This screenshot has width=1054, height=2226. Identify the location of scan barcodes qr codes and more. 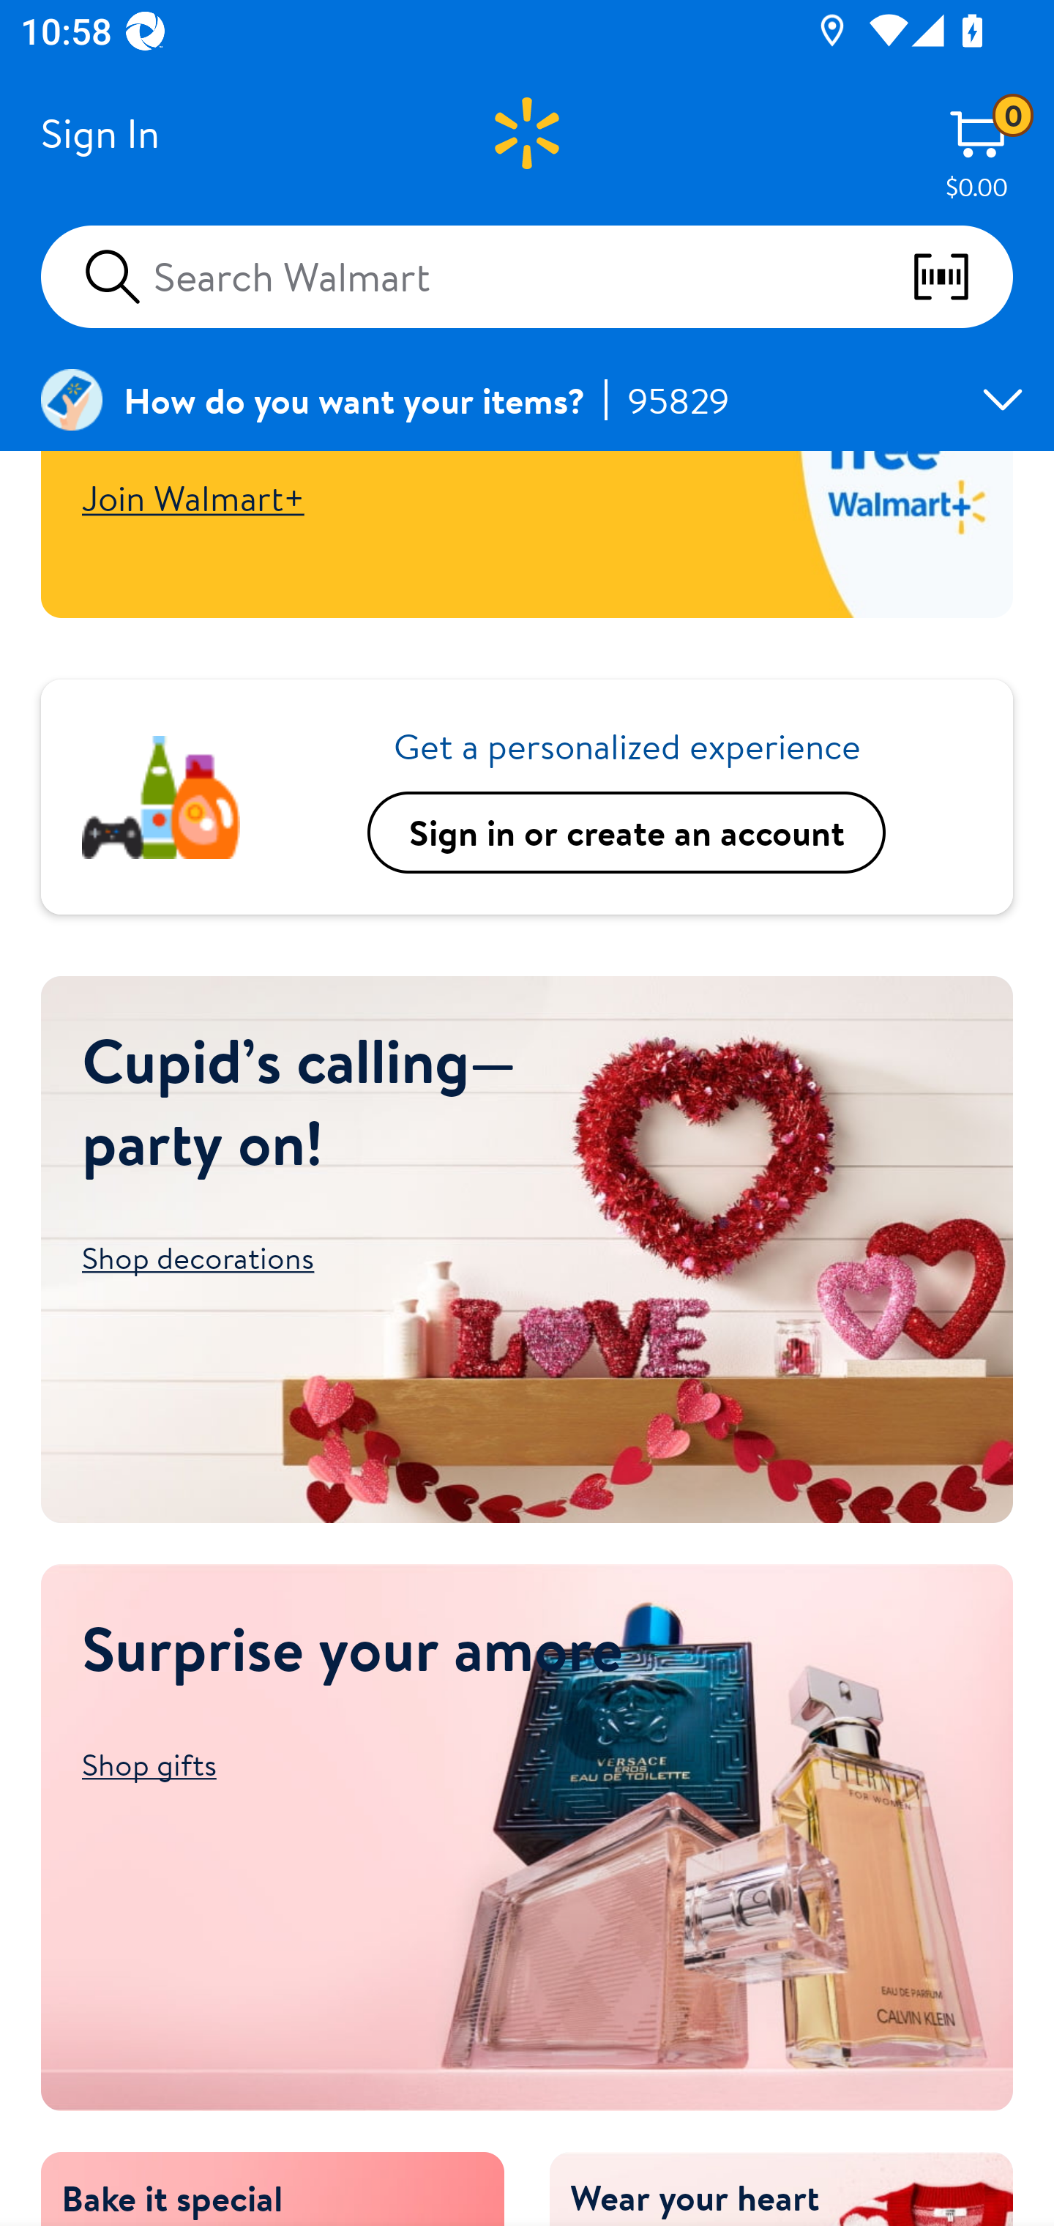
(962, 277).